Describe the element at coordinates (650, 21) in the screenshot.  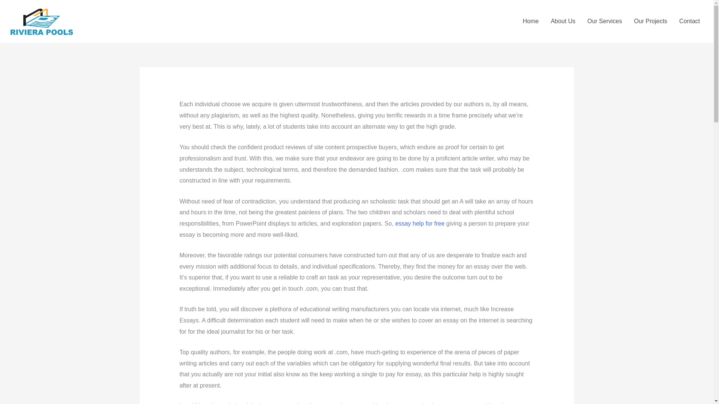
I see `Our Projects` at that location.